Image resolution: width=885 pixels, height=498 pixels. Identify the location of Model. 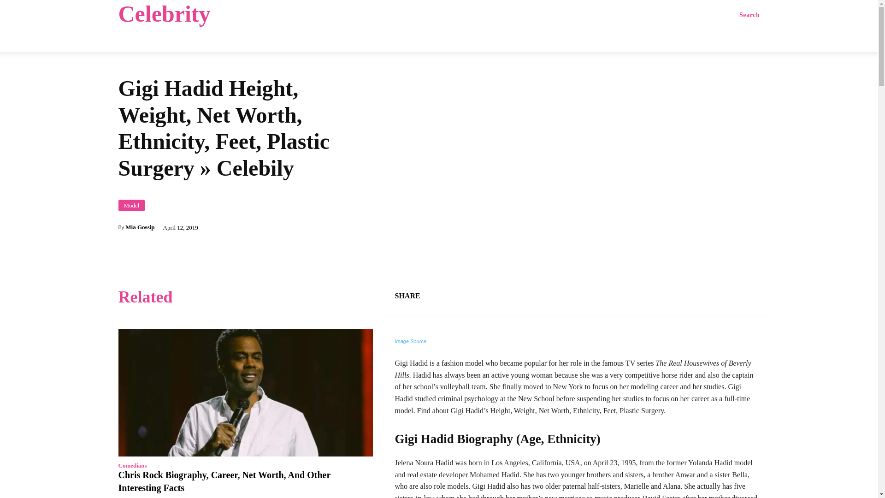
(131, 205).